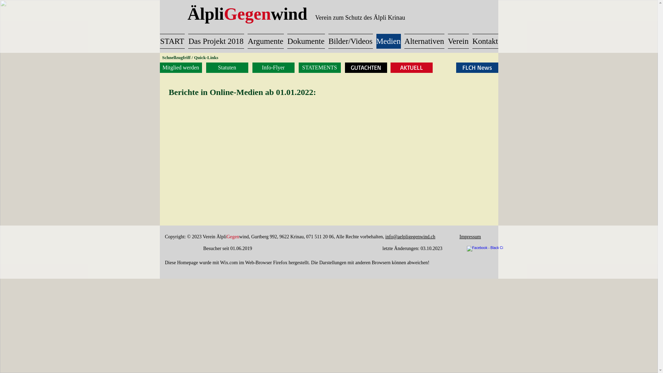 Image resolution: width=663 pixels, height=373 pixels. Describe the element at coordinates (477, 68) in the screenshot. I see `FLCH News` at that location.